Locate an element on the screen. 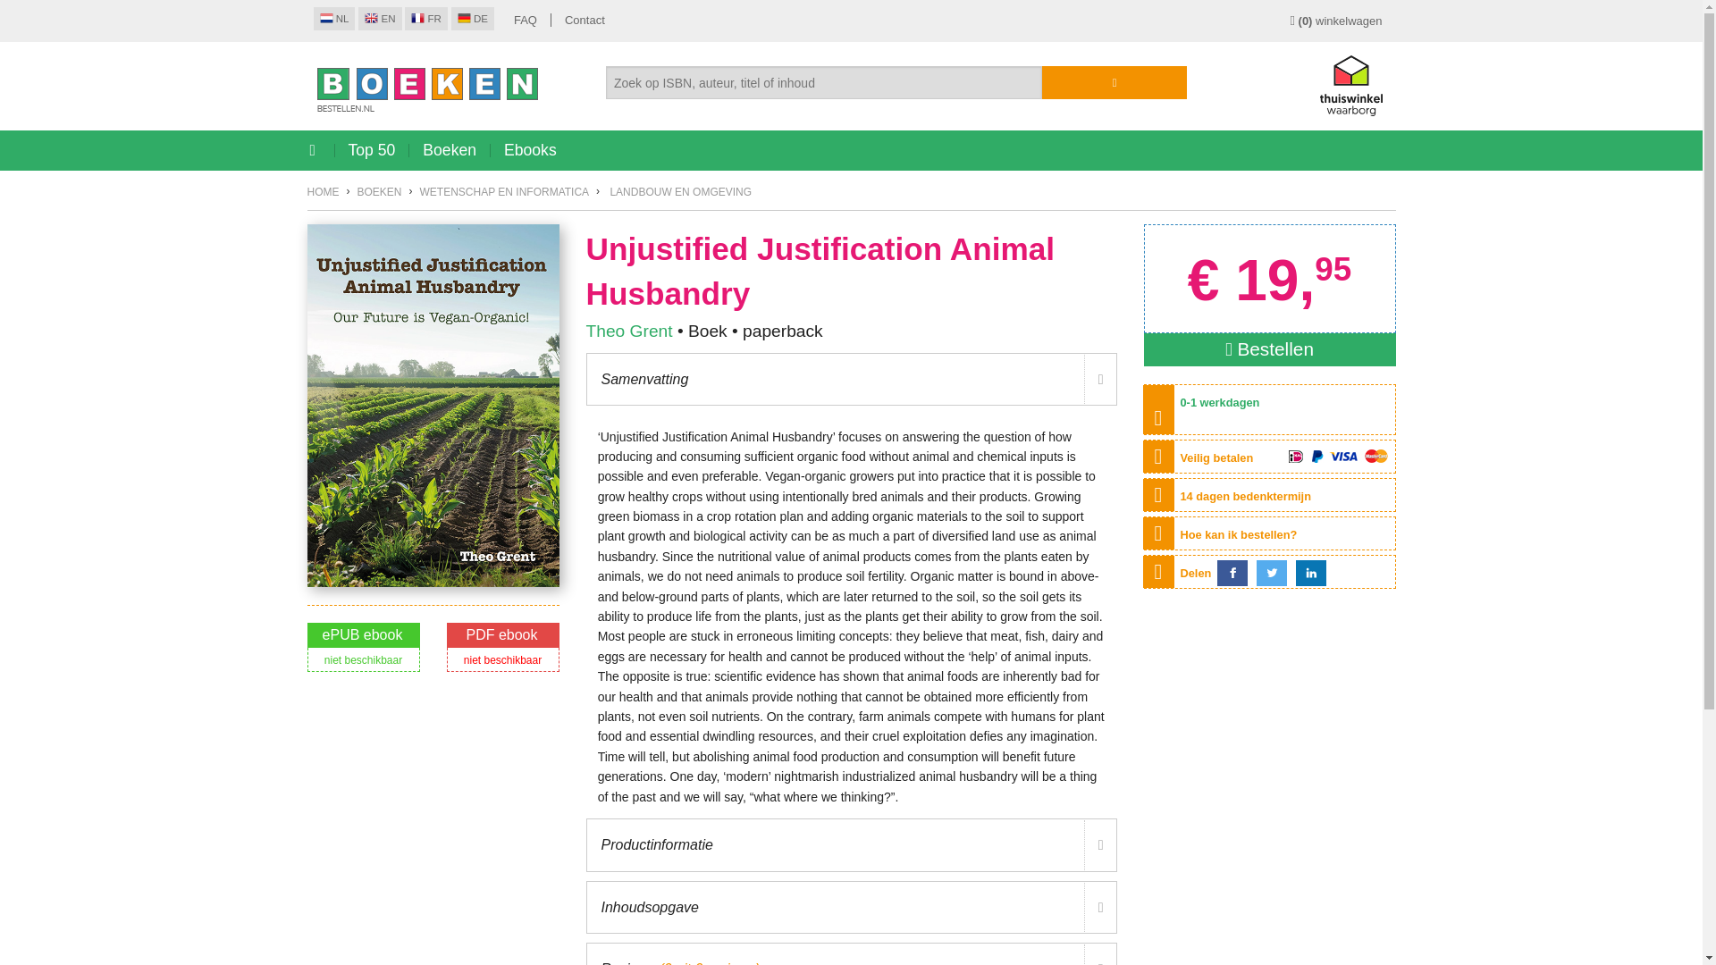 The height and width of the screenshot is (965, 1716). LANDBOUW EN OMGEVING is located at coordinates (679, 192).